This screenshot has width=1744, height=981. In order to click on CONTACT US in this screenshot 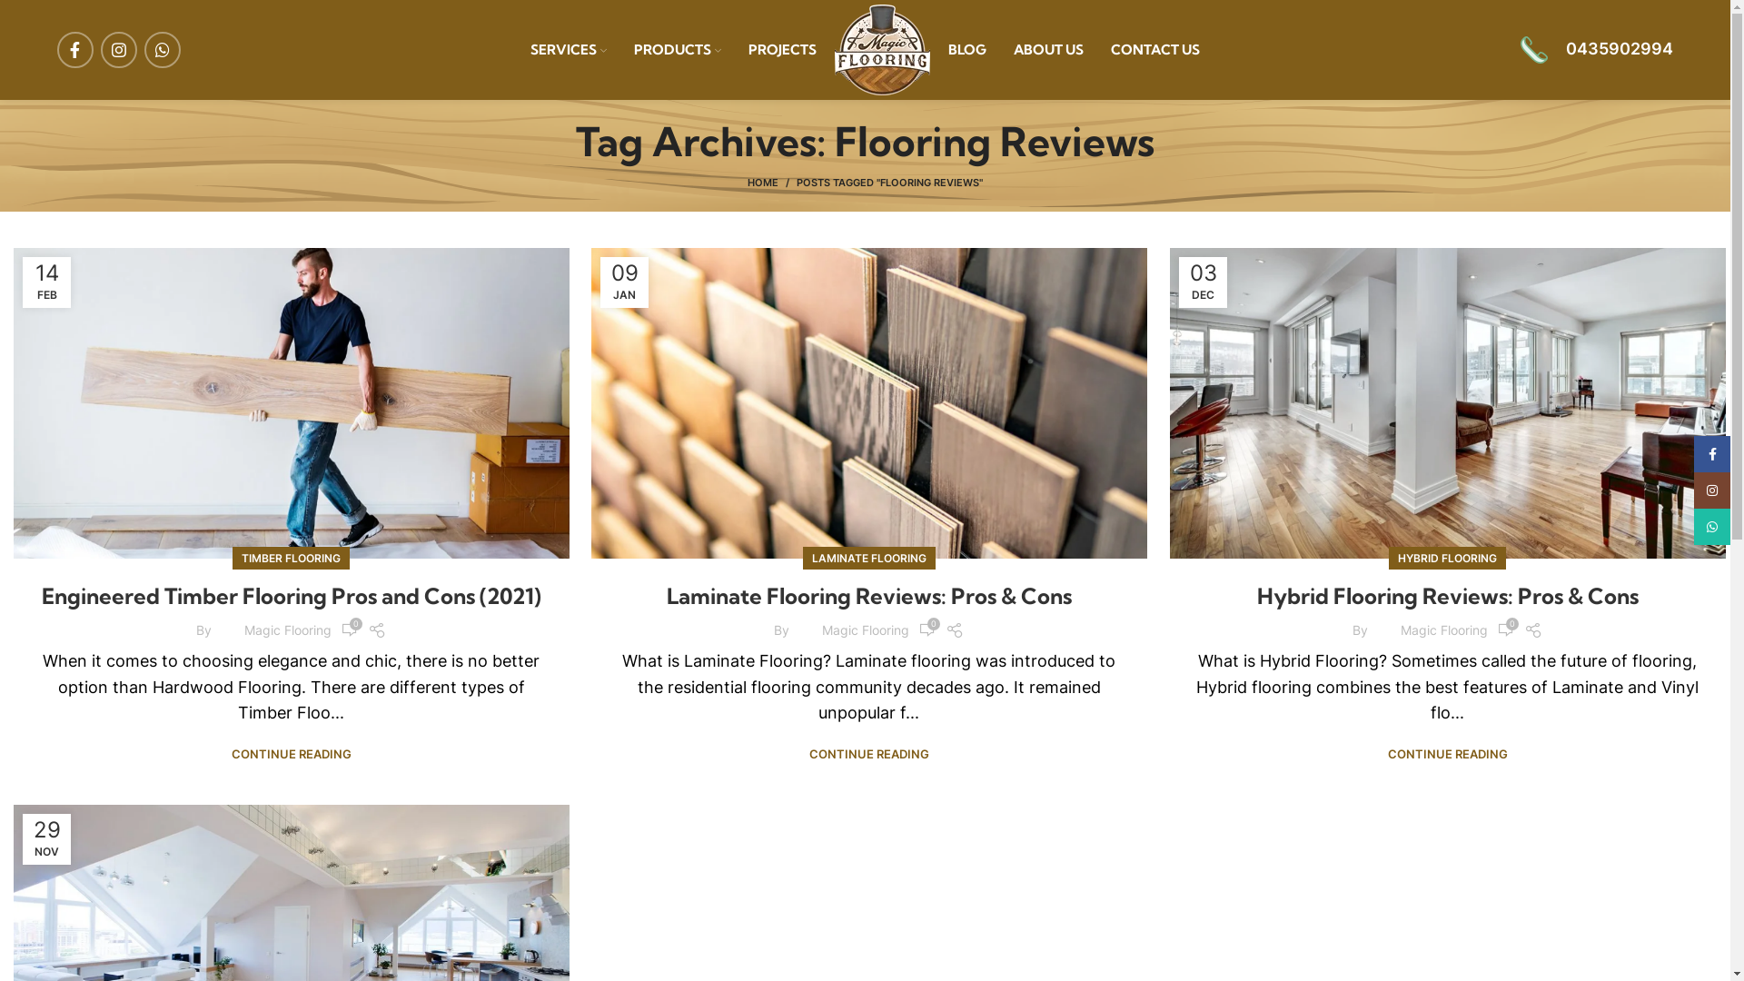, I will do `click(1155, 50)`.